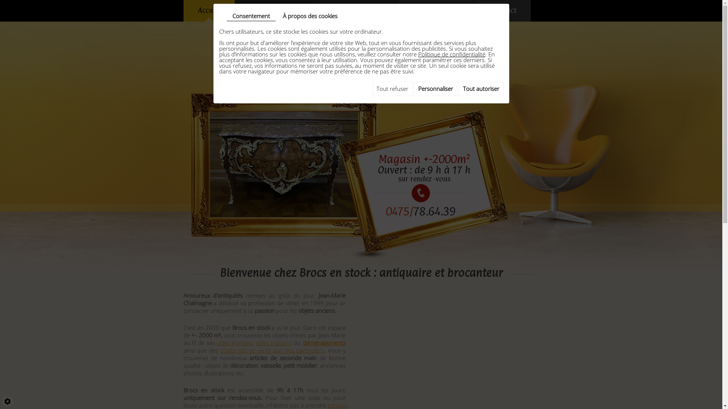 This screenshot has height=409, width=728. What do you see at coordinates (504, 11) in the screenshot?
I see `Contact` at bounding box center [504, 11].